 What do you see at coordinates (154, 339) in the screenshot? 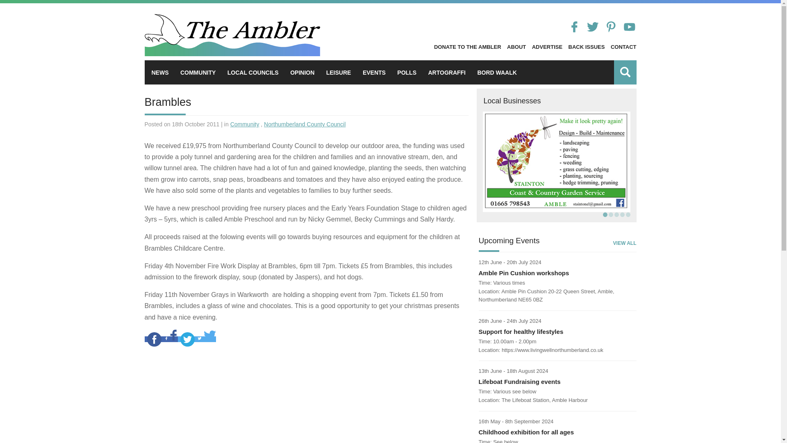
I see `facebook` at bounding box center [154, 339].